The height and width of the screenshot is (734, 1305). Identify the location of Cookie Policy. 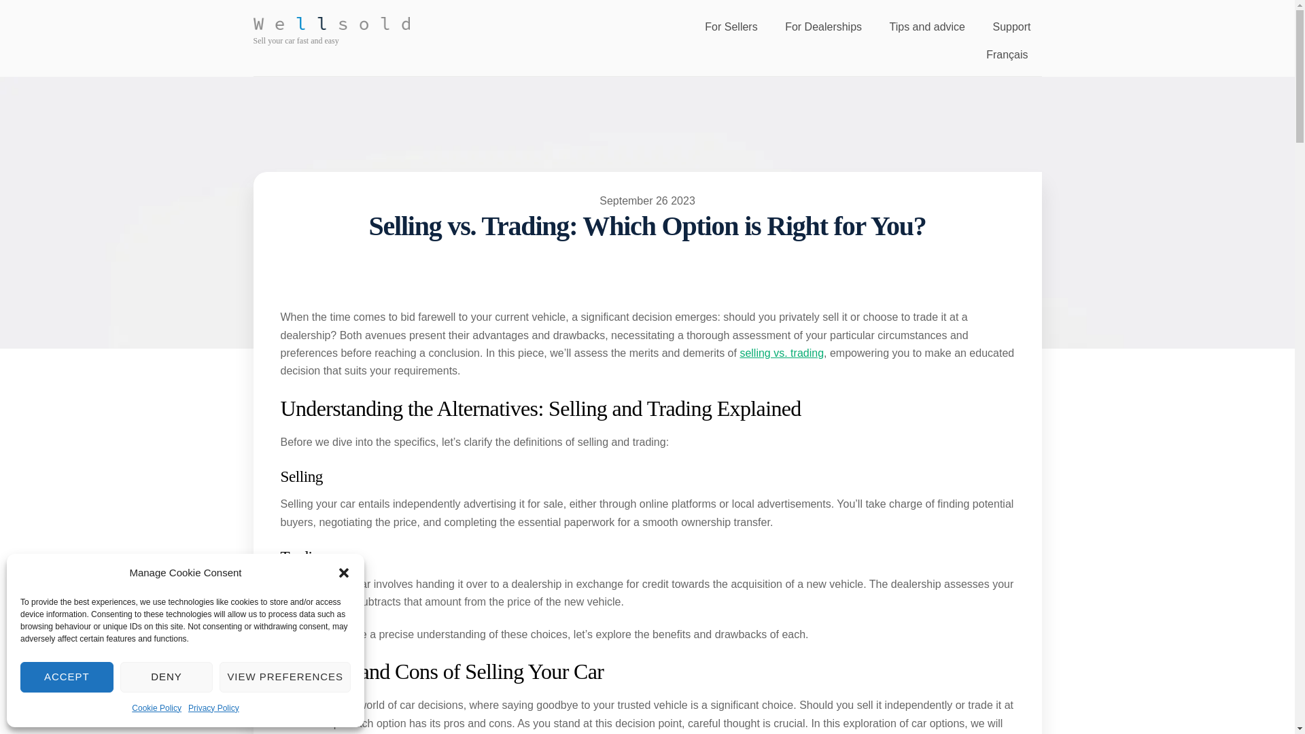
(156, 708).